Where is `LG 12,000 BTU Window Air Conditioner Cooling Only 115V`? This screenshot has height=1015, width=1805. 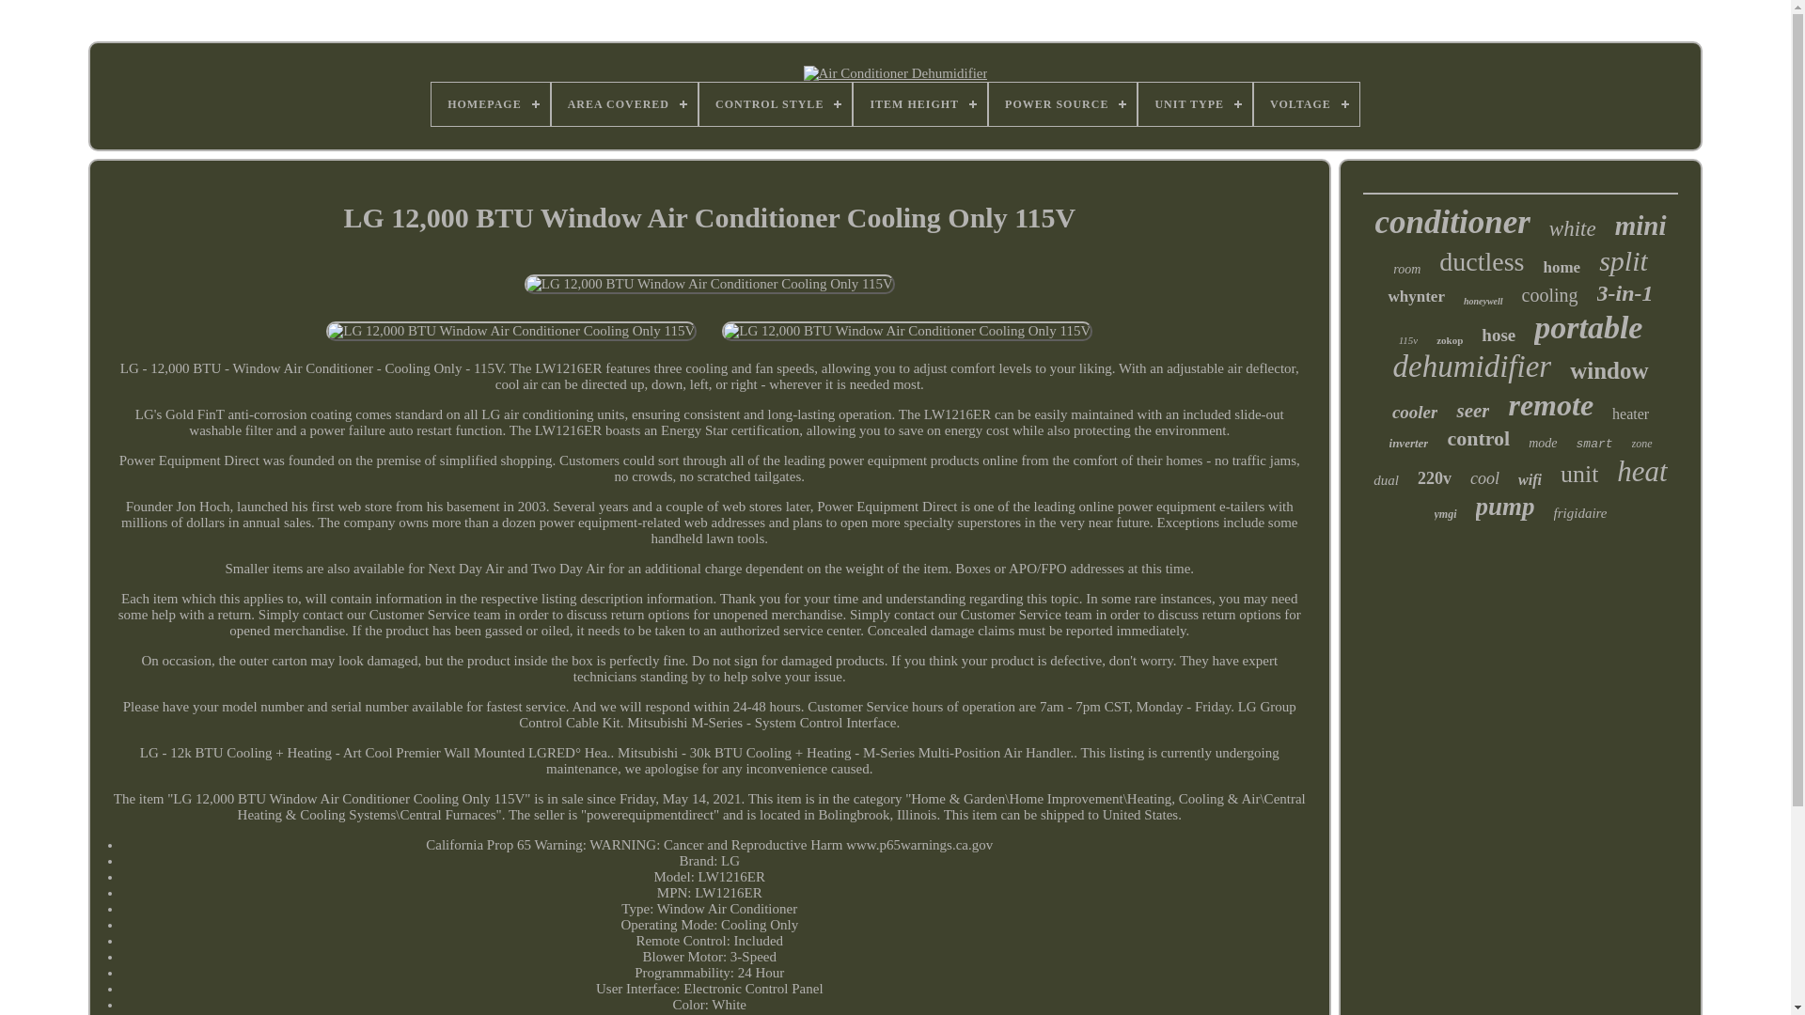
LG 12,000 BTU Window Air Conditioner Cooling Only 115V is located at coordinates (511, 331).